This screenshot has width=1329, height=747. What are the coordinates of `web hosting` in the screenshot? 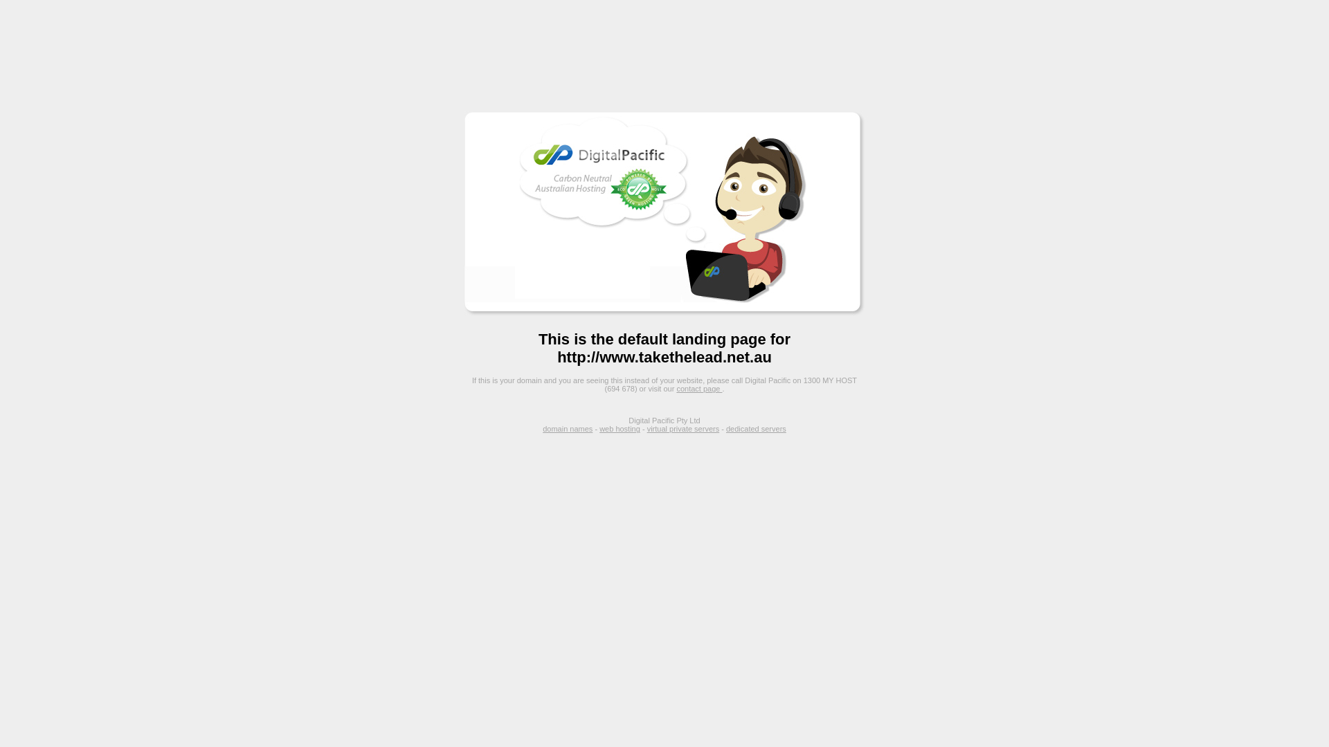 It's located at (620, 429).